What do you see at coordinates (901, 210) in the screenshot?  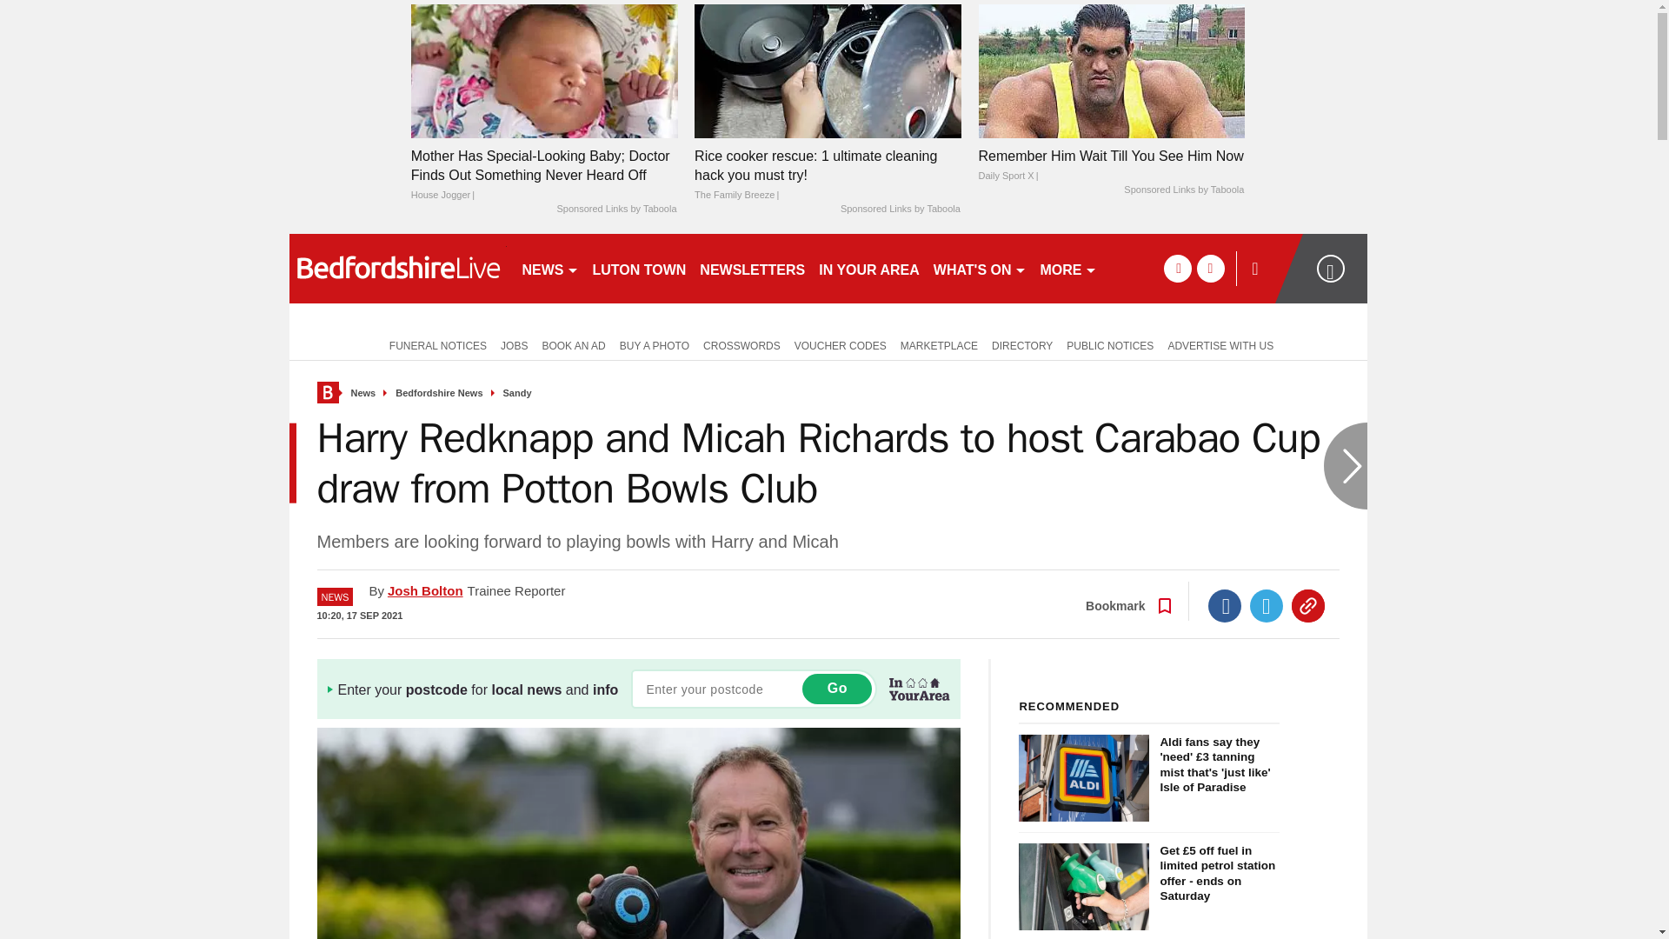 I see `Sponsored Links by Taboola` at bounding box center [901, 210].